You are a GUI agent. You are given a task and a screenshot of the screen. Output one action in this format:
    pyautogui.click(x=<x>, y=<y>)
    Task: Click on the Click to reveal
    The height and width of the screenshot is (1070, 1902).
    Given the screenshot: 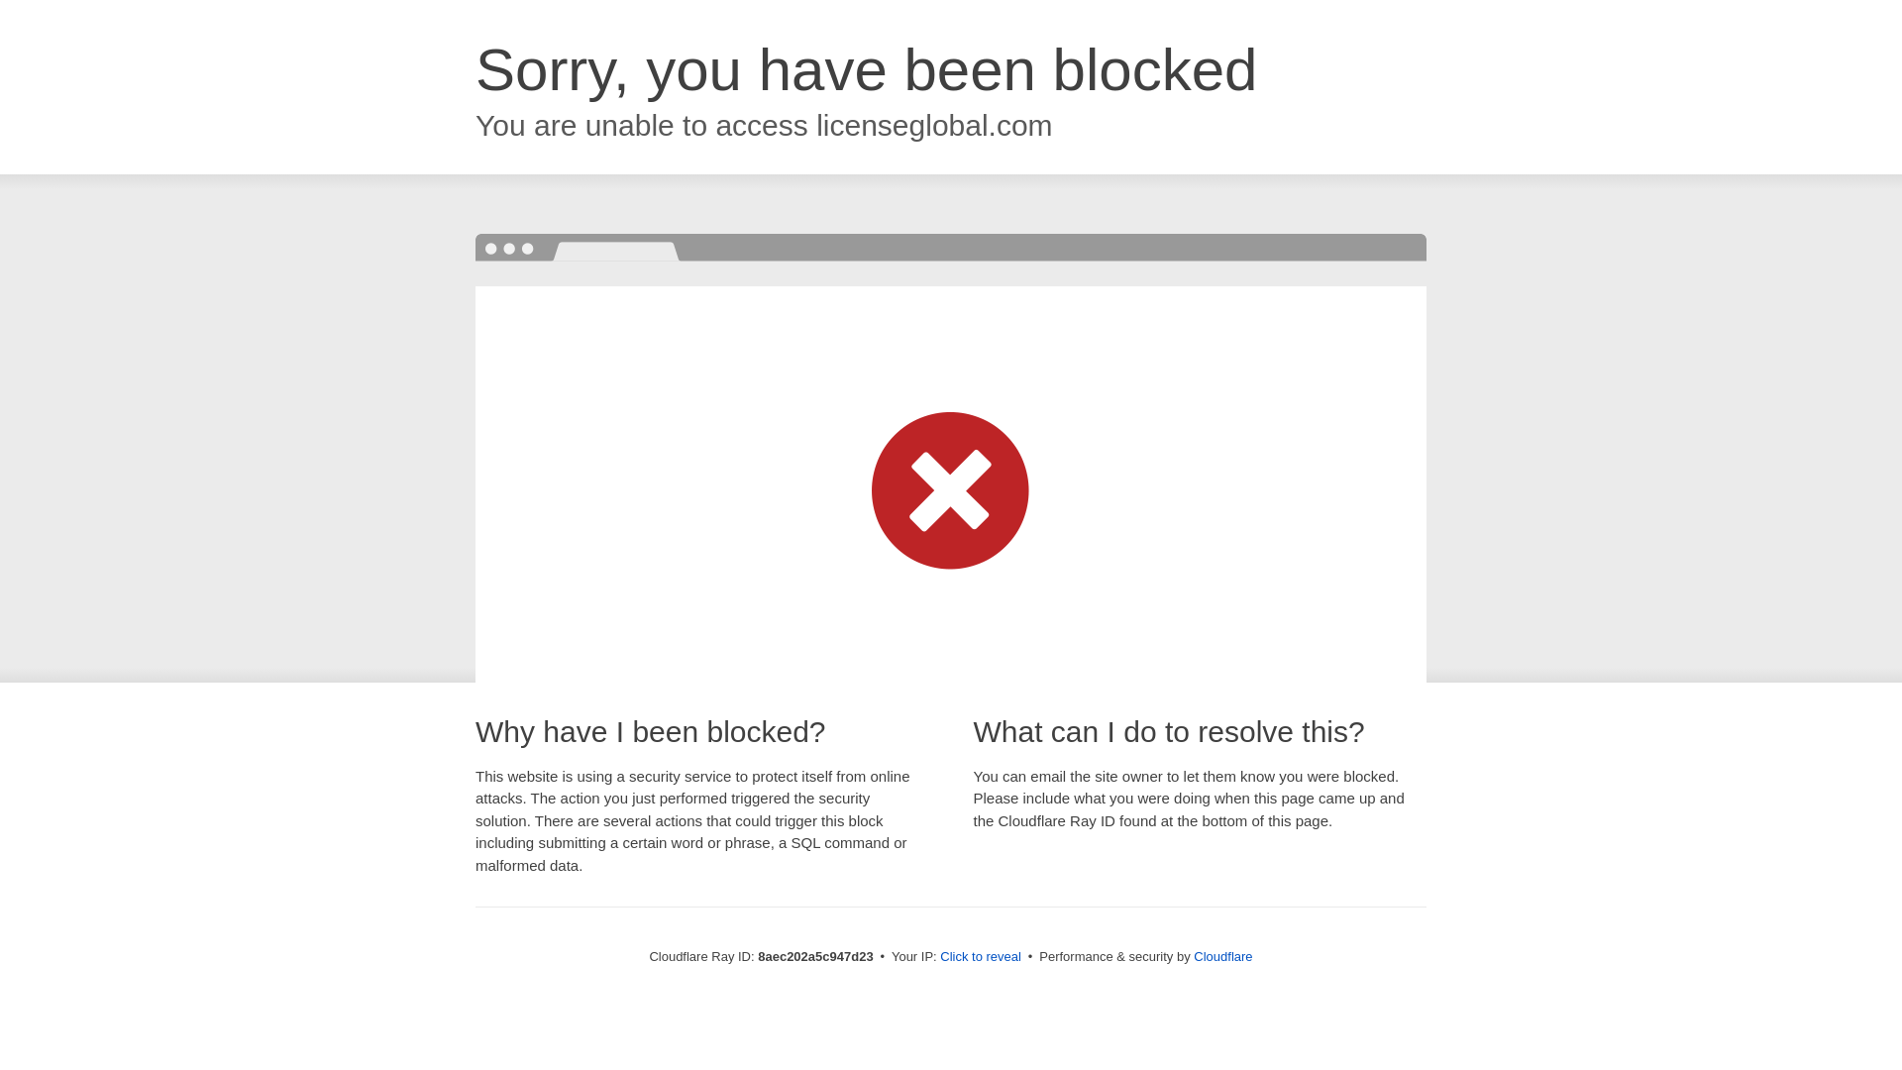 What is the action you would take?
    pyautogui.click(x=981, y=957)
    